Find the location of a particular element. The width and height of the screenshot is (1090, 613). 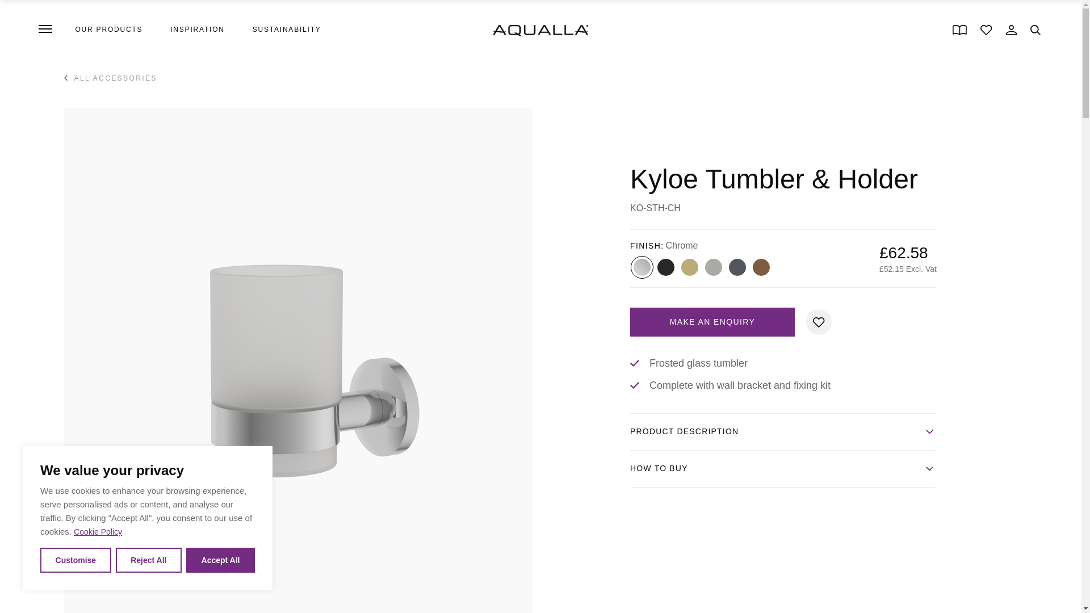

Gunmetal Grey is located at coordinates (737, 267).